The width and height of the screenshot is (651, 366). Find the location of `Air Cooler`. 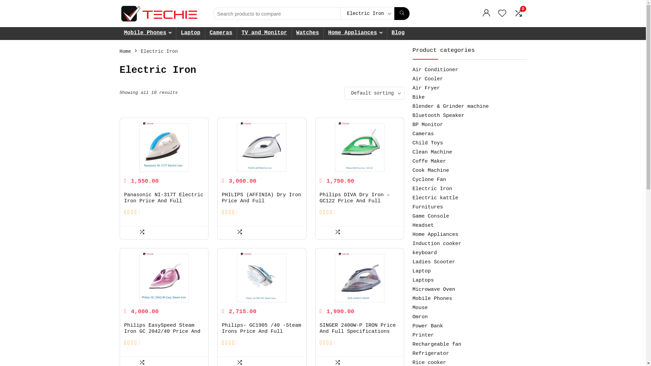

Air Cooler is located at coordinates (428, 79).